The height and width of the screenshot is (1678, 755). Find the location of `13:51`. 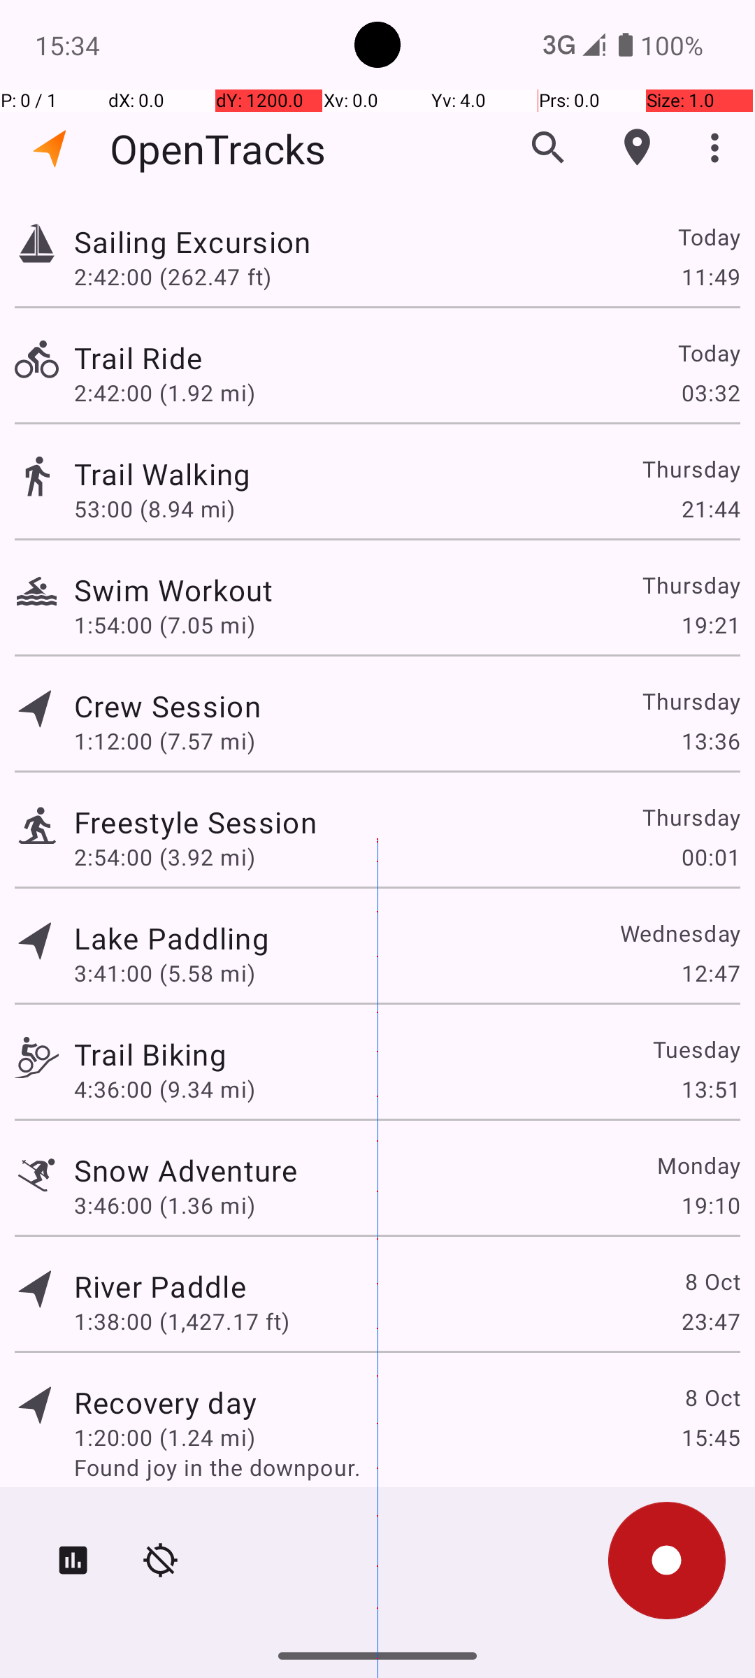

13:51 is located at coordinates (710, 1089).